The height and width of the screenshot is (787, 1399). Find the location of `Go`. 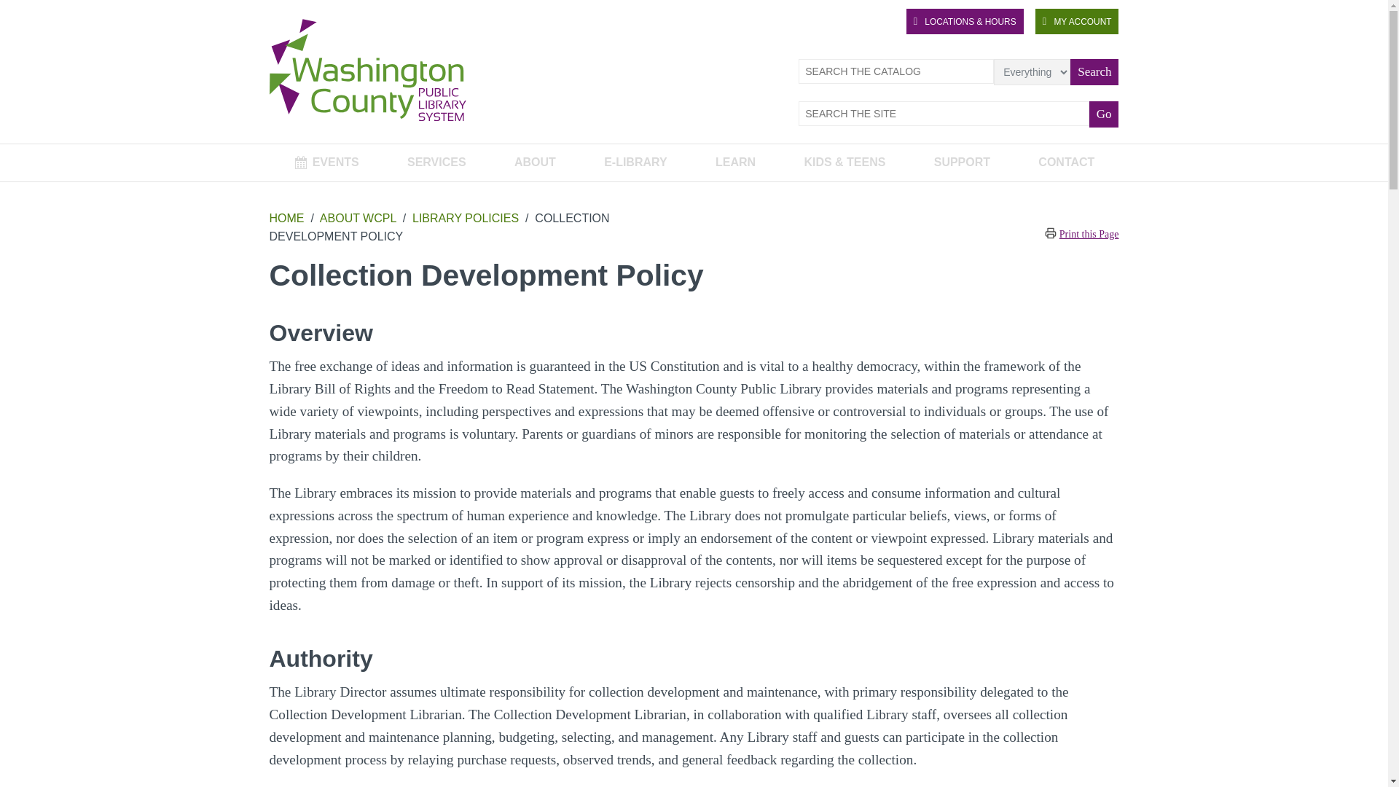

Go is located at coordinates (1105, 114).